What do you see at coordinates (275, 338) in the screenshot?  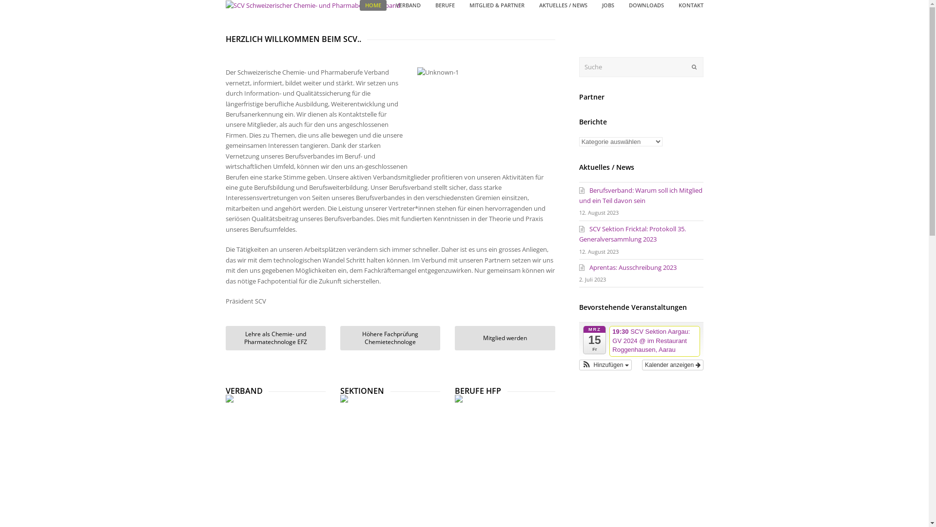 I see `Lehre als Chemie- und Pharmatechnologe EFZ` at bounding box center [275, 338].